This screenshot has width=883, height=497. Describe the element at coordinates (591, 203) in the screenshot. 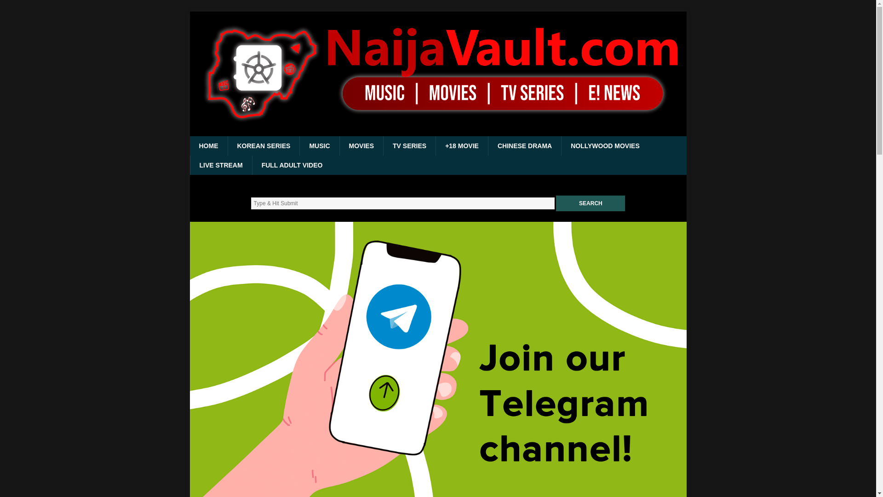

I see `Search` at that location.